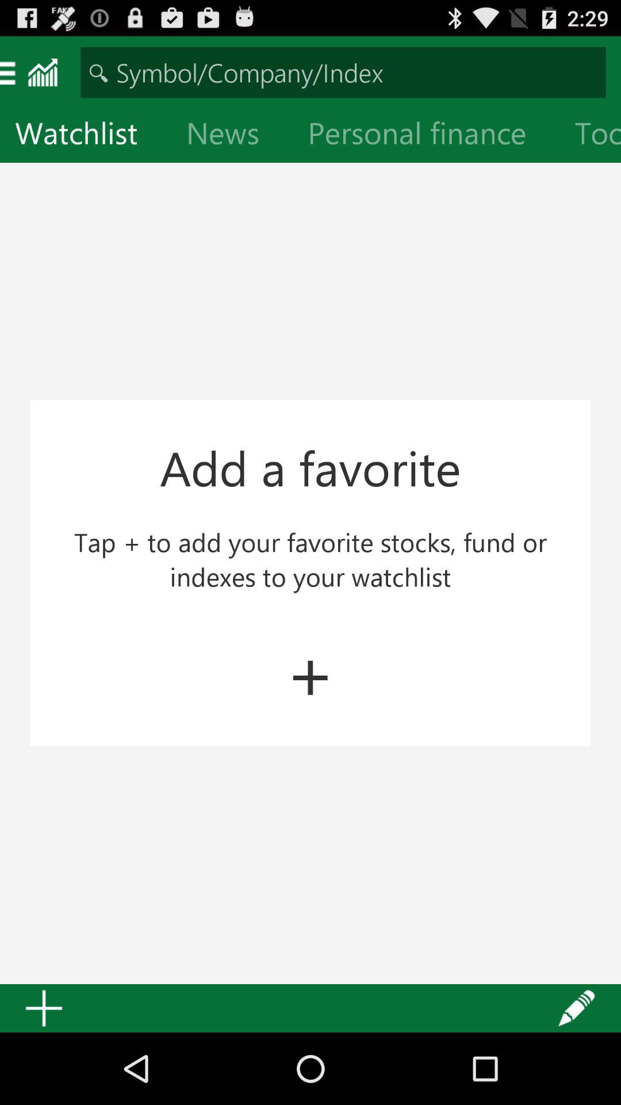 The height and width of the screenshot is (1105, 621). Describe the element at coordinates (426, 136) in the screenshot. I see `turn off item above the add a favorite item` at that location.